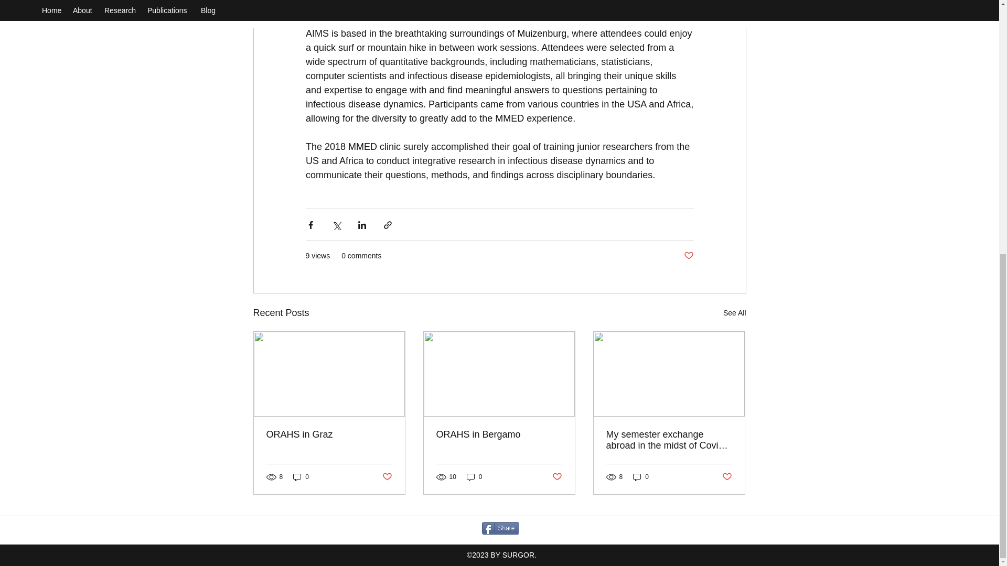 This screenshot has width=1007, height=566. Describe the element at coordinates (688, 256) in the screenshot. I see `Post not marked as liked` at that location.